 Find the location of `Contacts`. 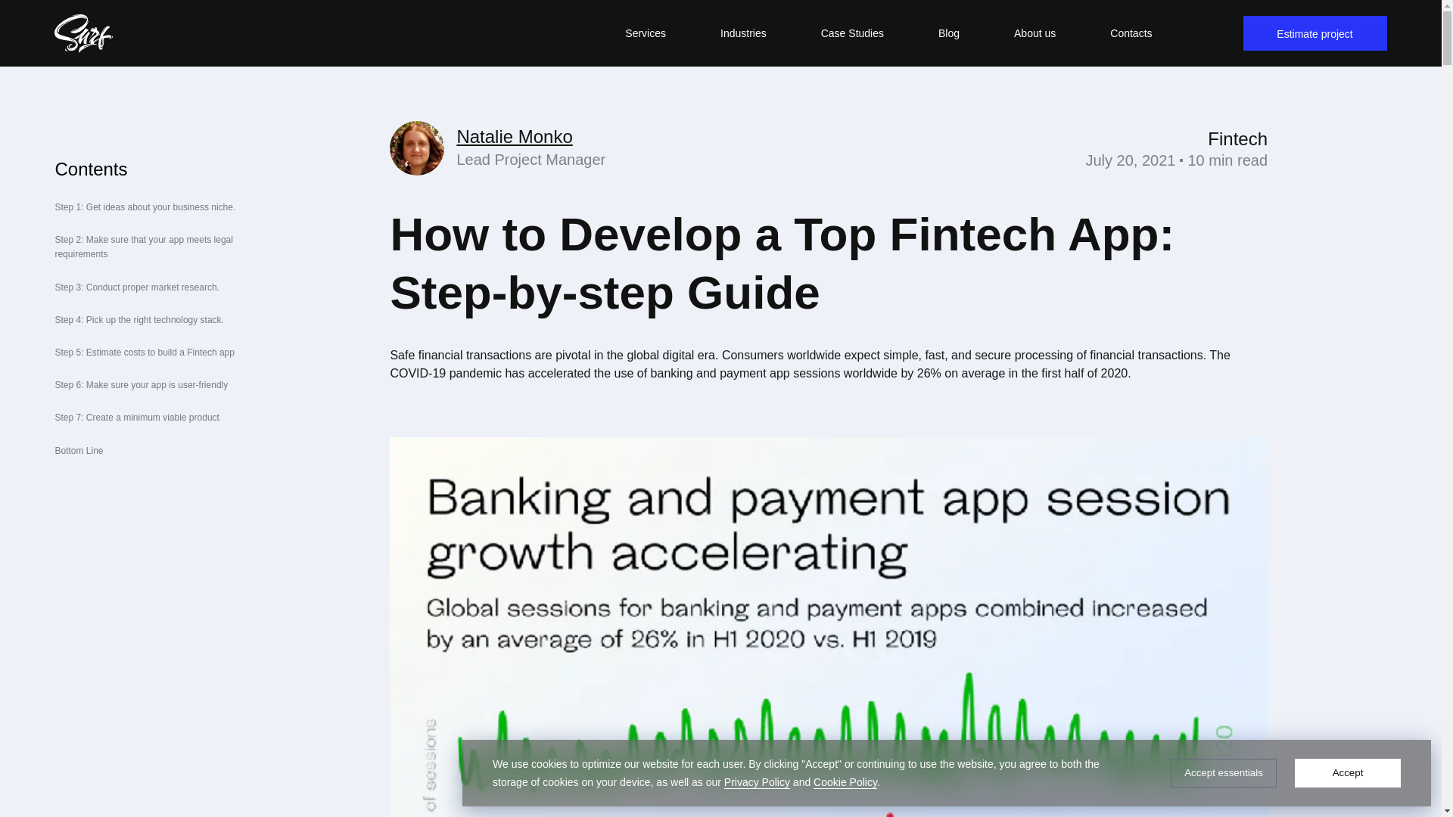

Contacts is located at coordinates (1131, 33).